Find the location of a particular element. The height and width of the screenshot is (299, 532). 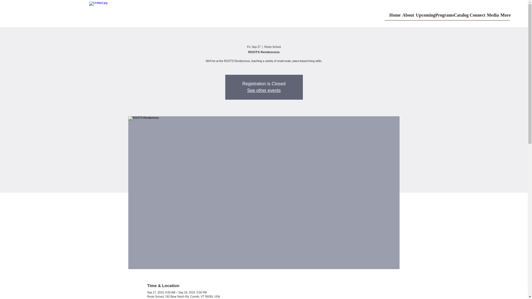

About is located at coordinates (406, 17).